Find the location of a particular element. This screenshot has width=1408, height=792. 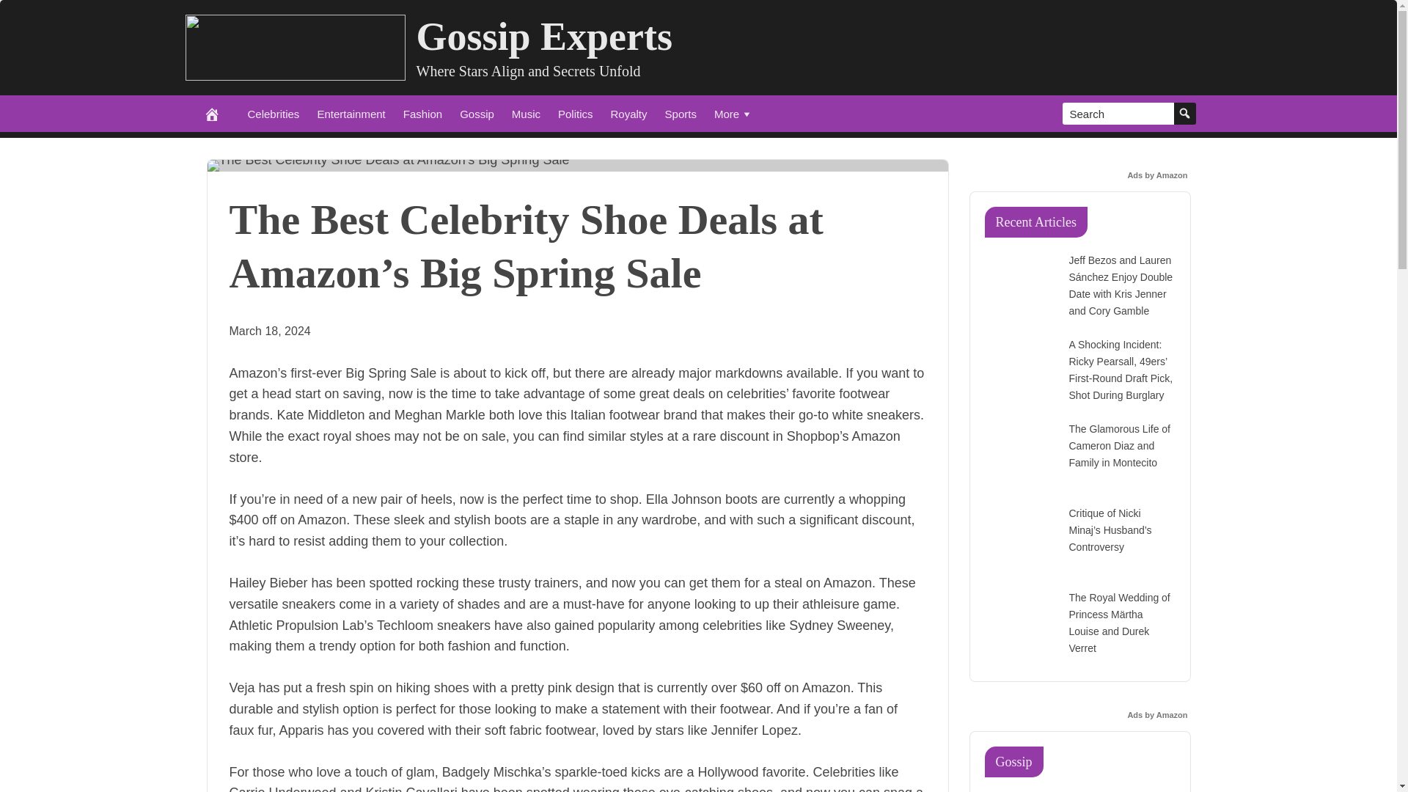

Gossip is located at coordinates (477, 113).